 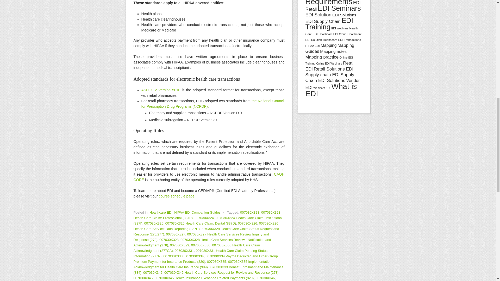 What do you see at coordinates (160, 90) in the screenshot?
I see `ASC X12 Version 5010` at bounding box center [160, 90].